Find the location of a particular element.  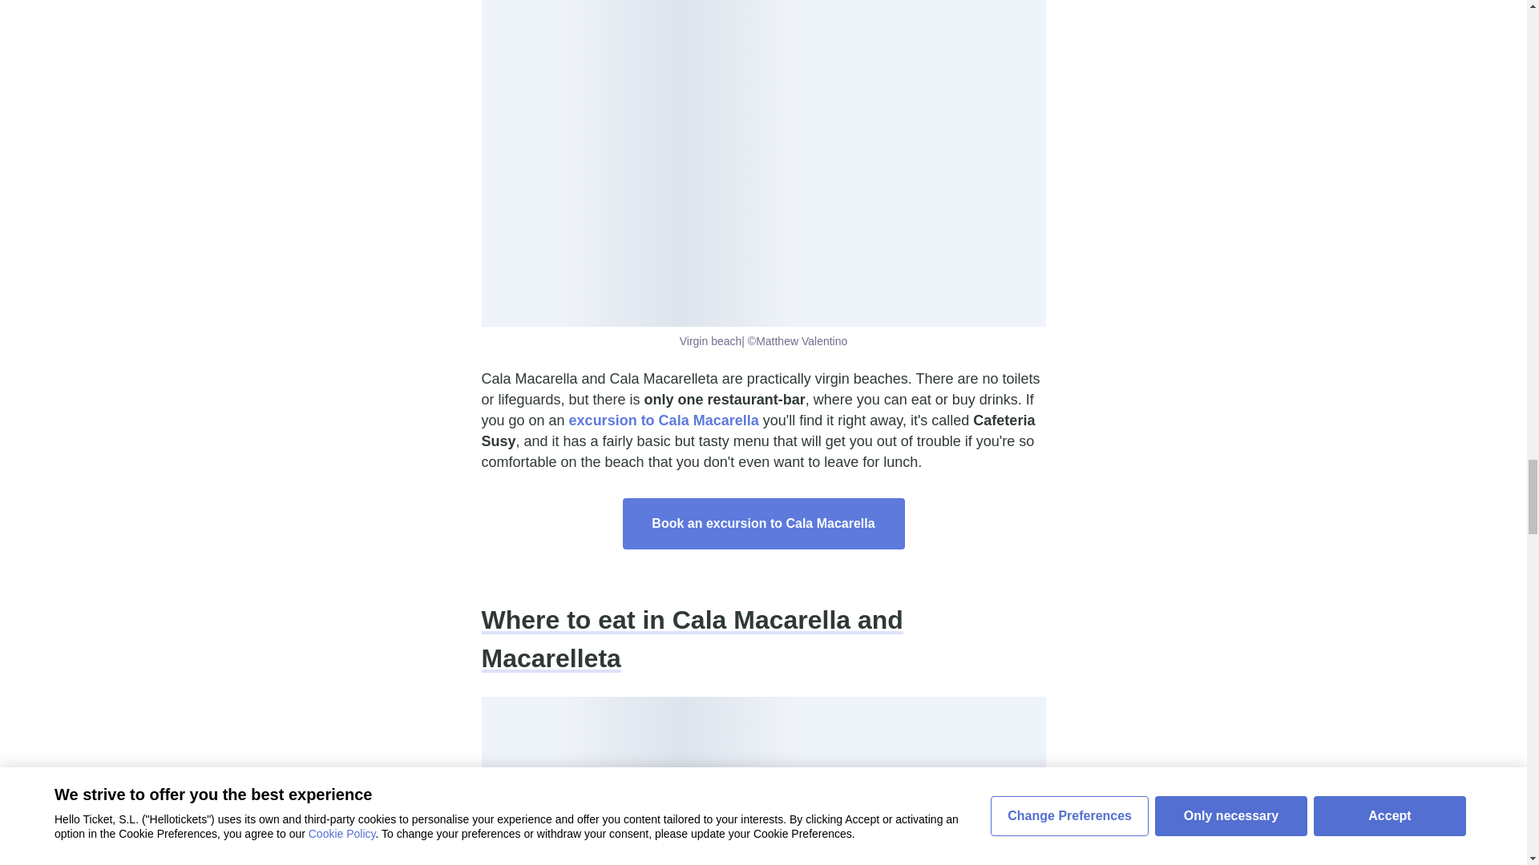

excursion to Cala Macarella is located at coordinates (664, 420).